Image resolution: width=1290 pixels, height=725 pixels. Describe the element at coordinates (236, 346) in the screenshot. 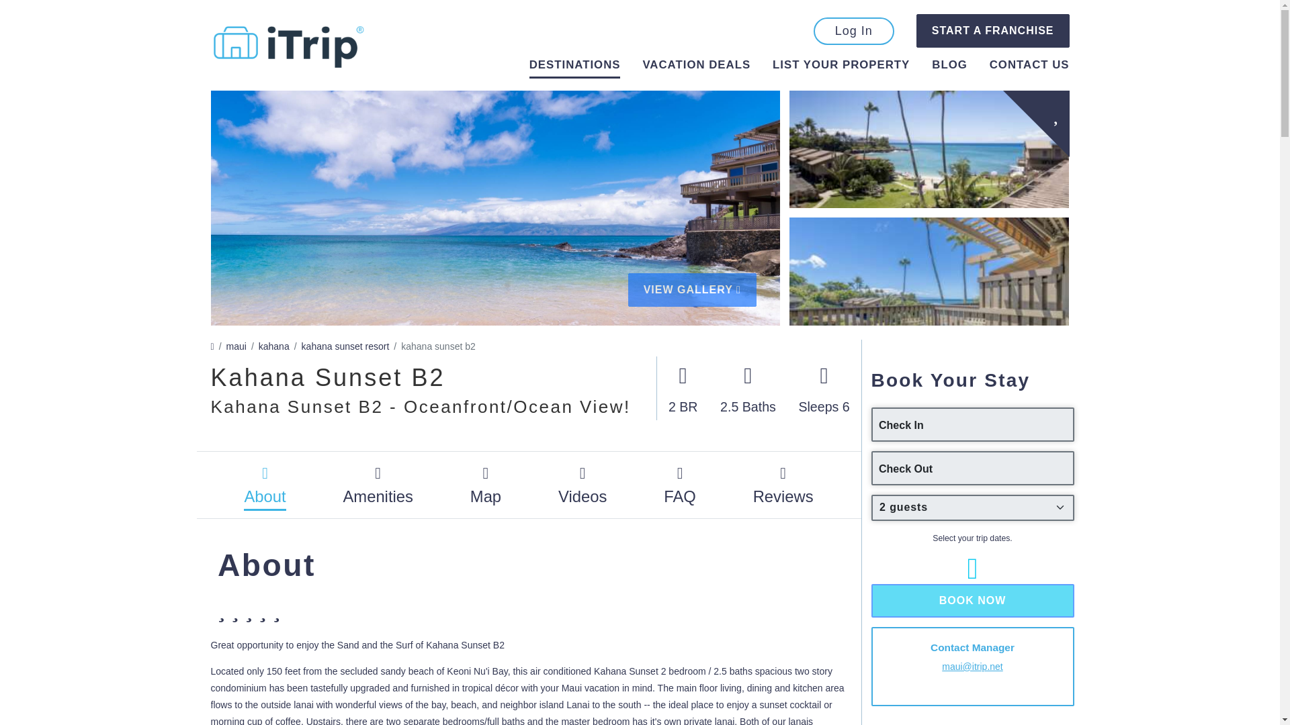

I see `maui` at that location.